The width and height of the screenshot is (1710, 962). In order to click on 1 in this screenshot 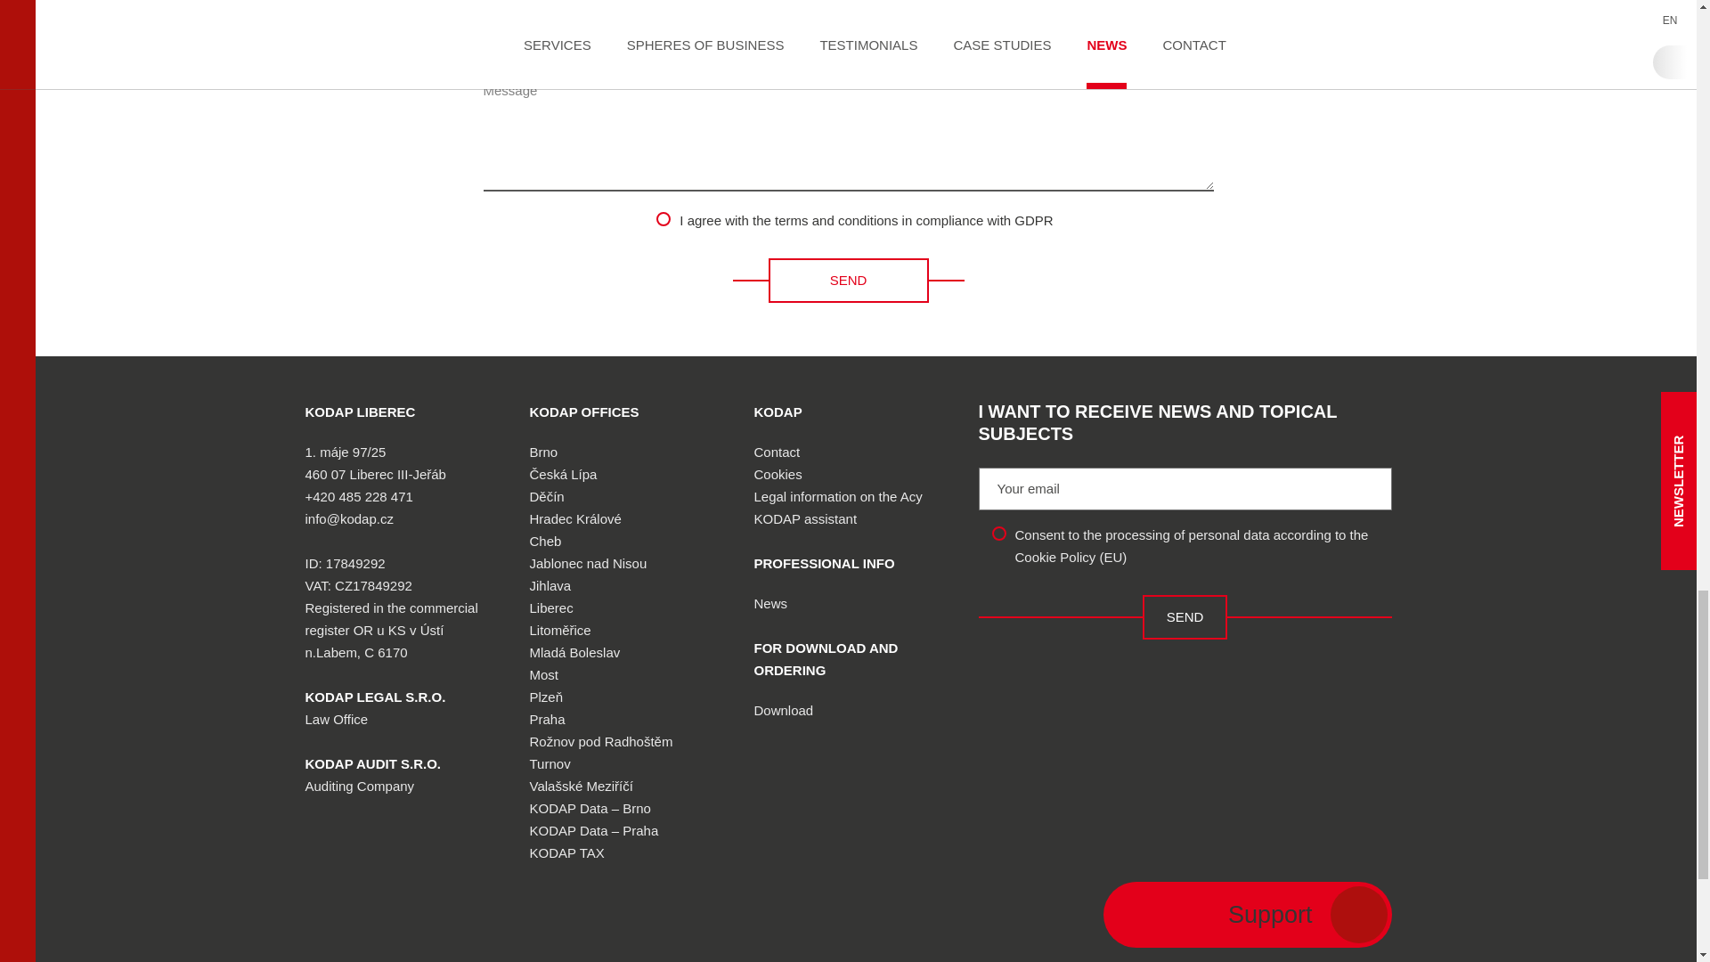, I will do `click(663, 218)`.